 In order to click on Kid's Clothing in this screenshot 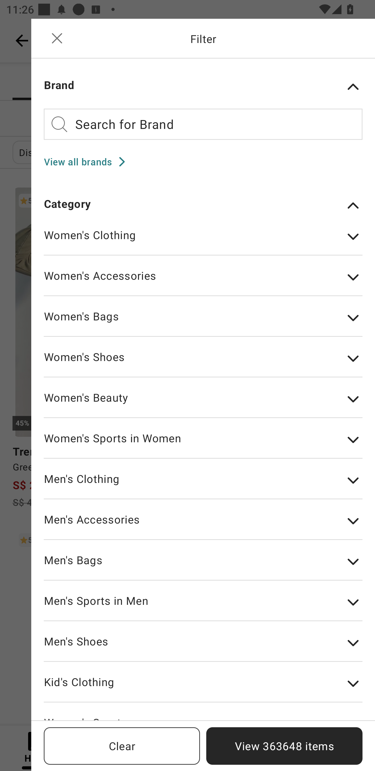, I will do `click(203, 688)`.